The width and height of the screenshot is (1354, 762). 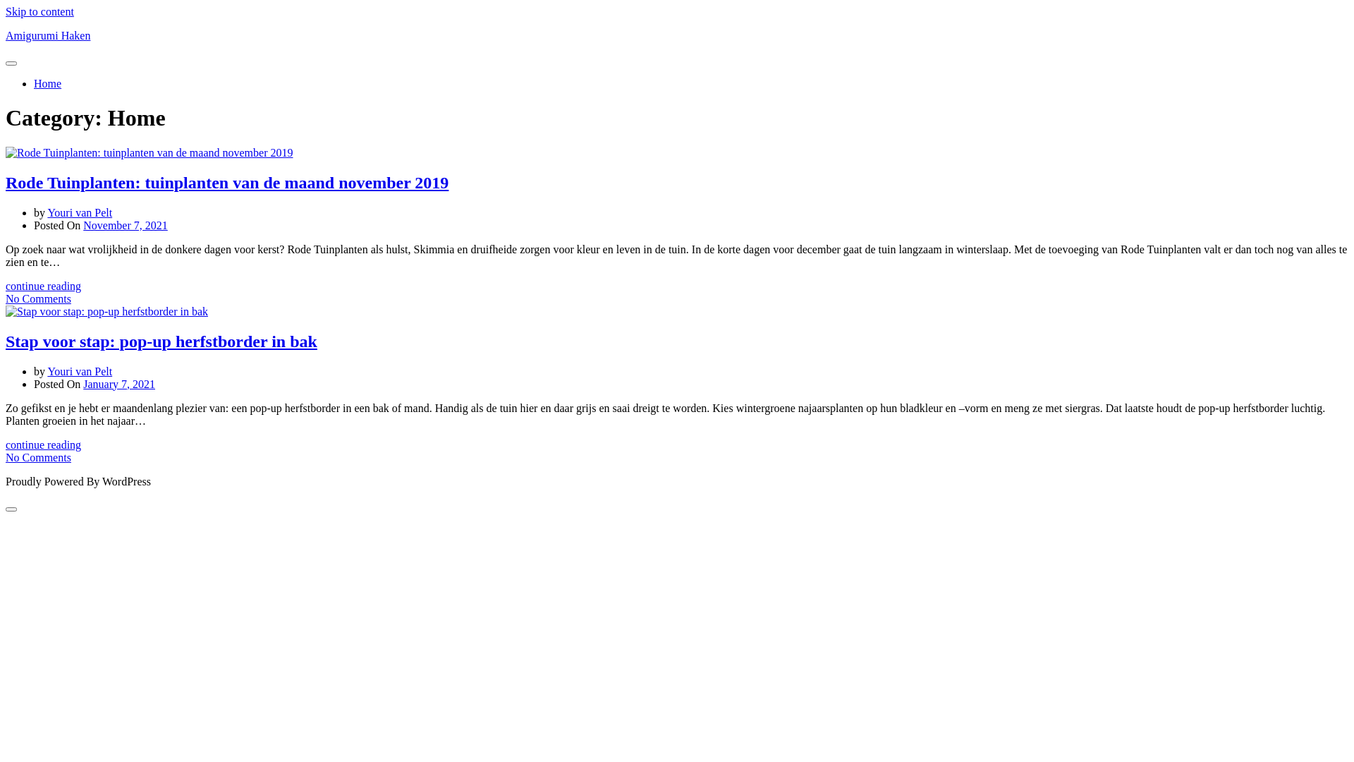 What do you see at coordinates (227, 183) in the screenshot?
I see `Rode Tuinplanten: tuinplanten van de maand november 2019` at bounding box center [227, 183].